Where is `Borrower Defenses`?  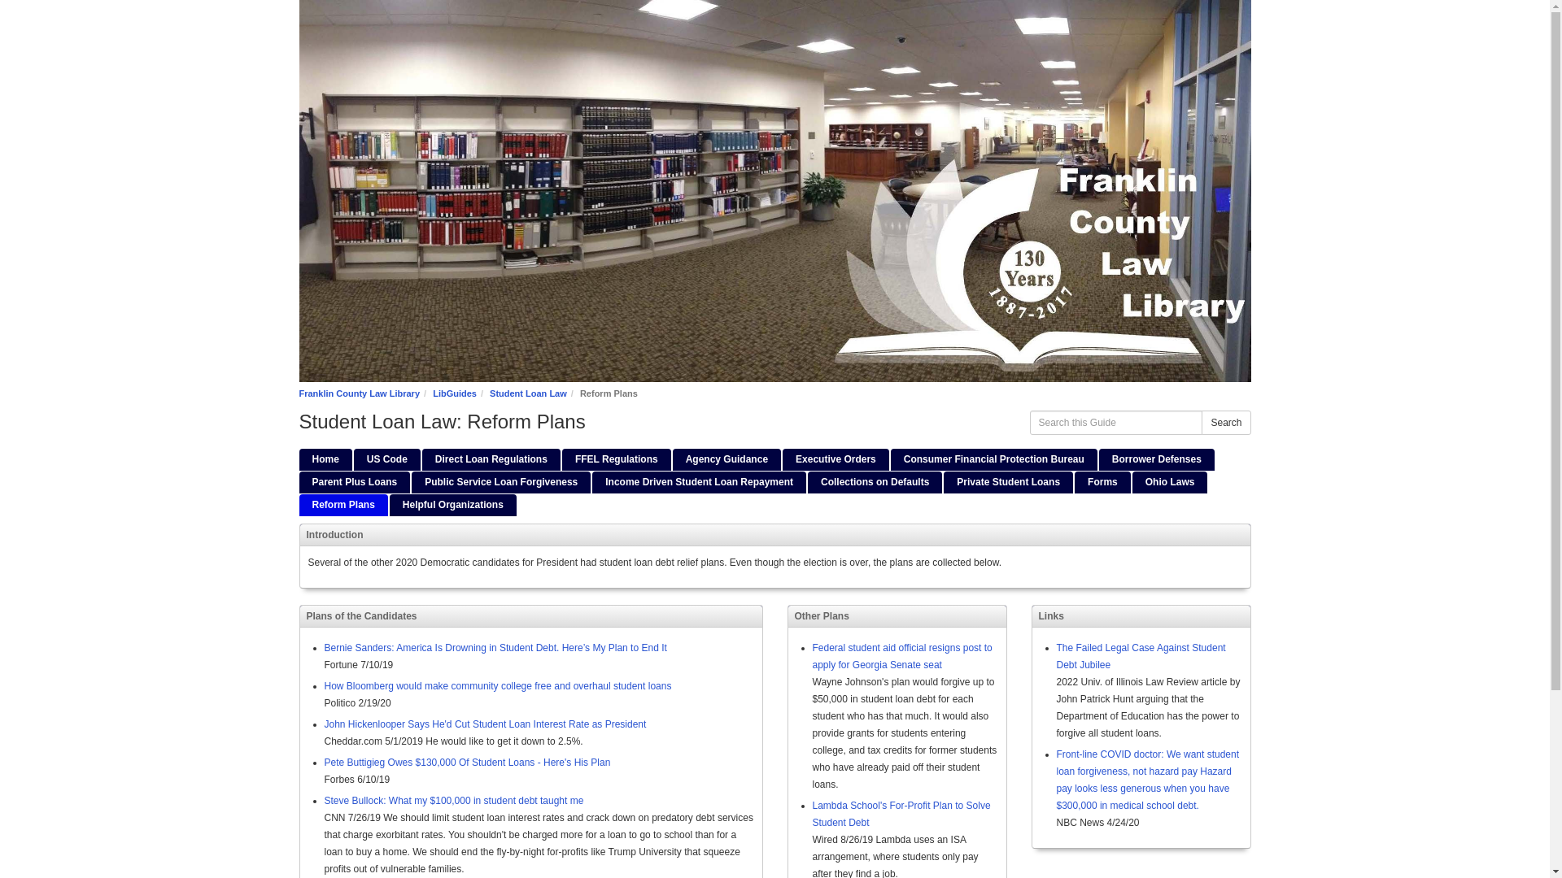 Borrower Defenses is located at coordinates (1157, 459).